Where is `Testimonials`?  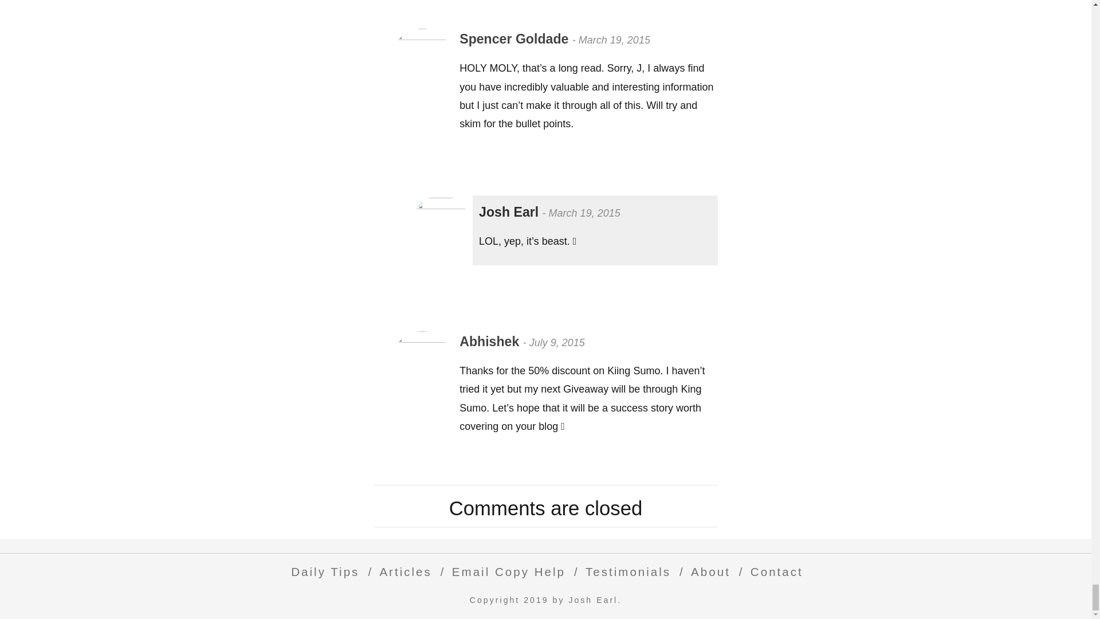
Testimonials is located at coordinates (625, 571).